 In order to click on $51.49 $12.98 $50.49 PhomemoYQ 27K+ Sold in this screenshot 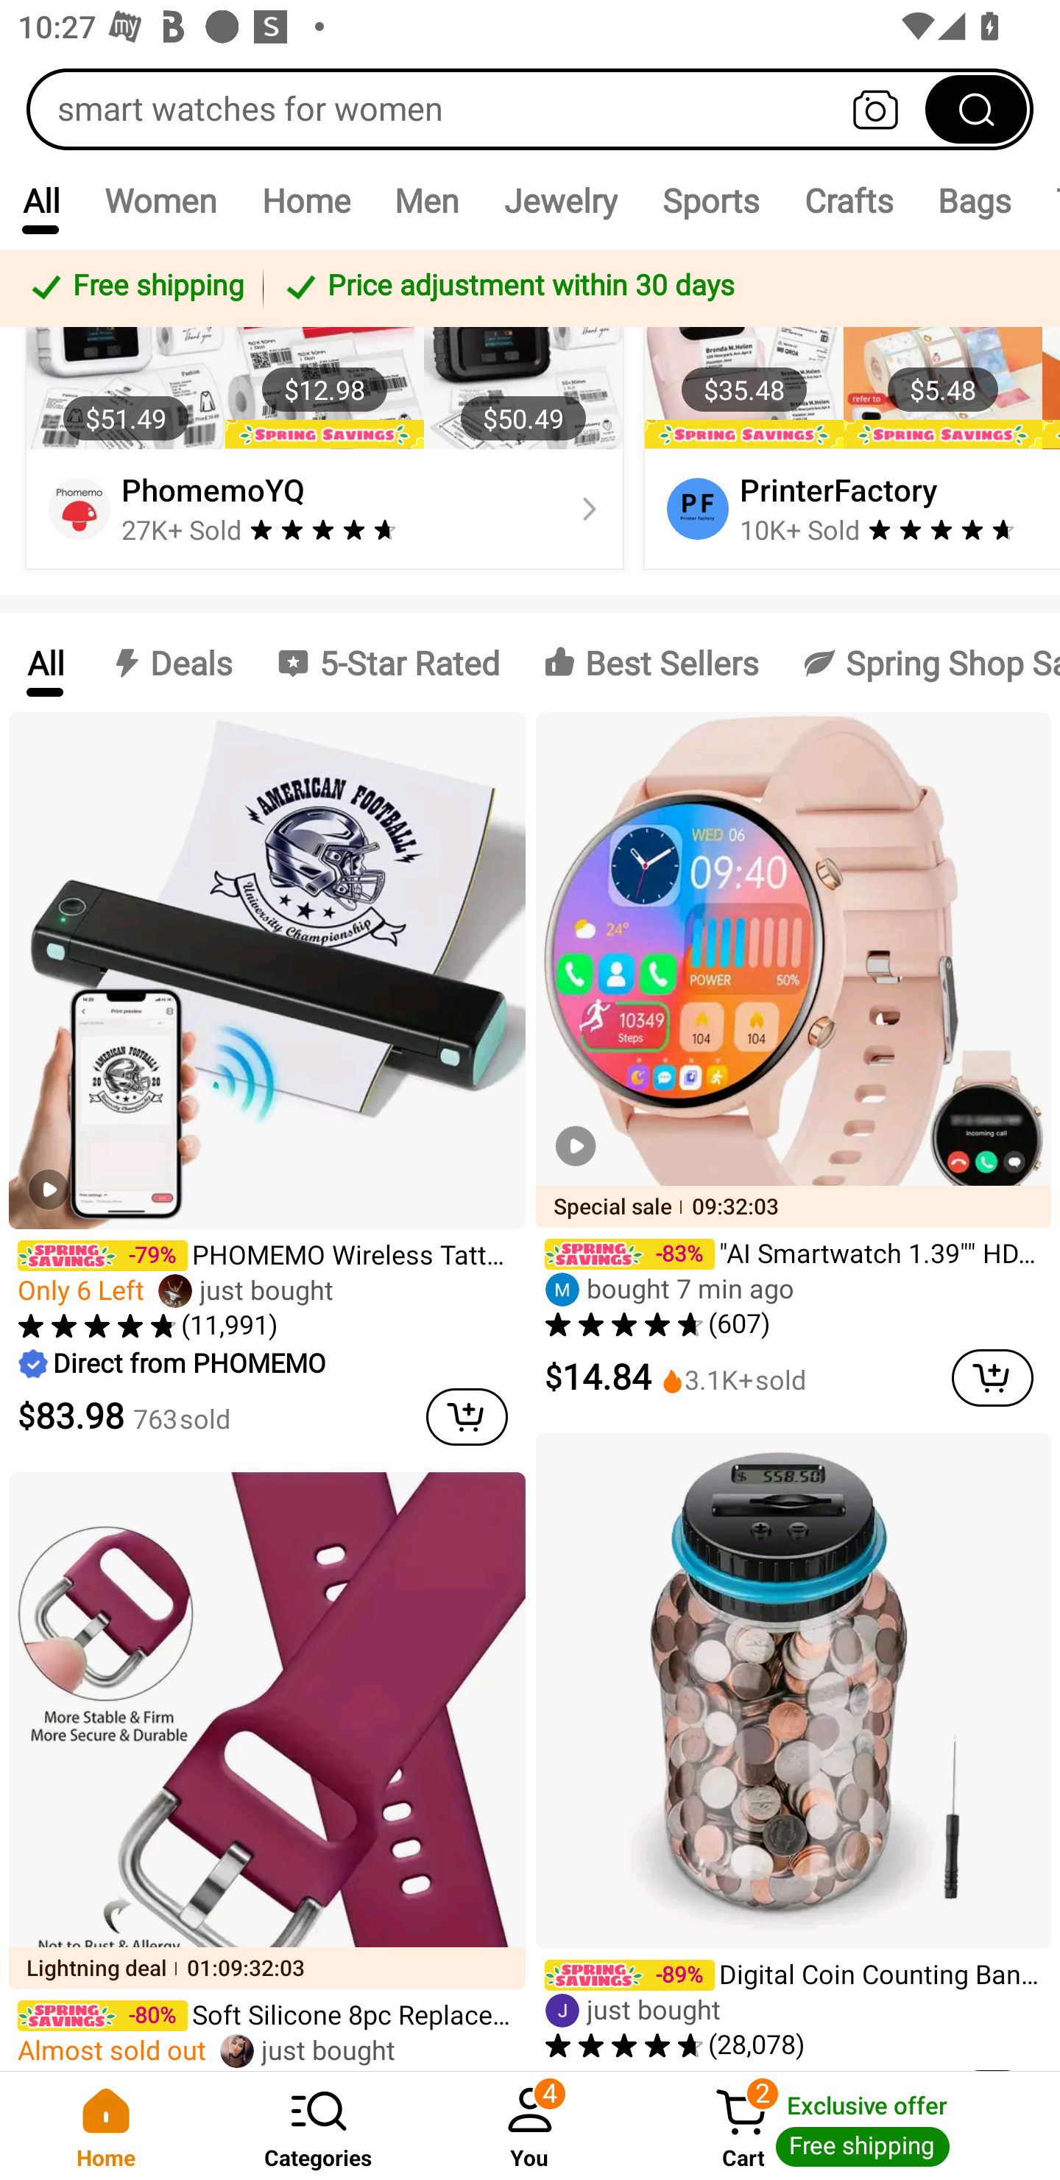, I will do `click(325, 414)`.